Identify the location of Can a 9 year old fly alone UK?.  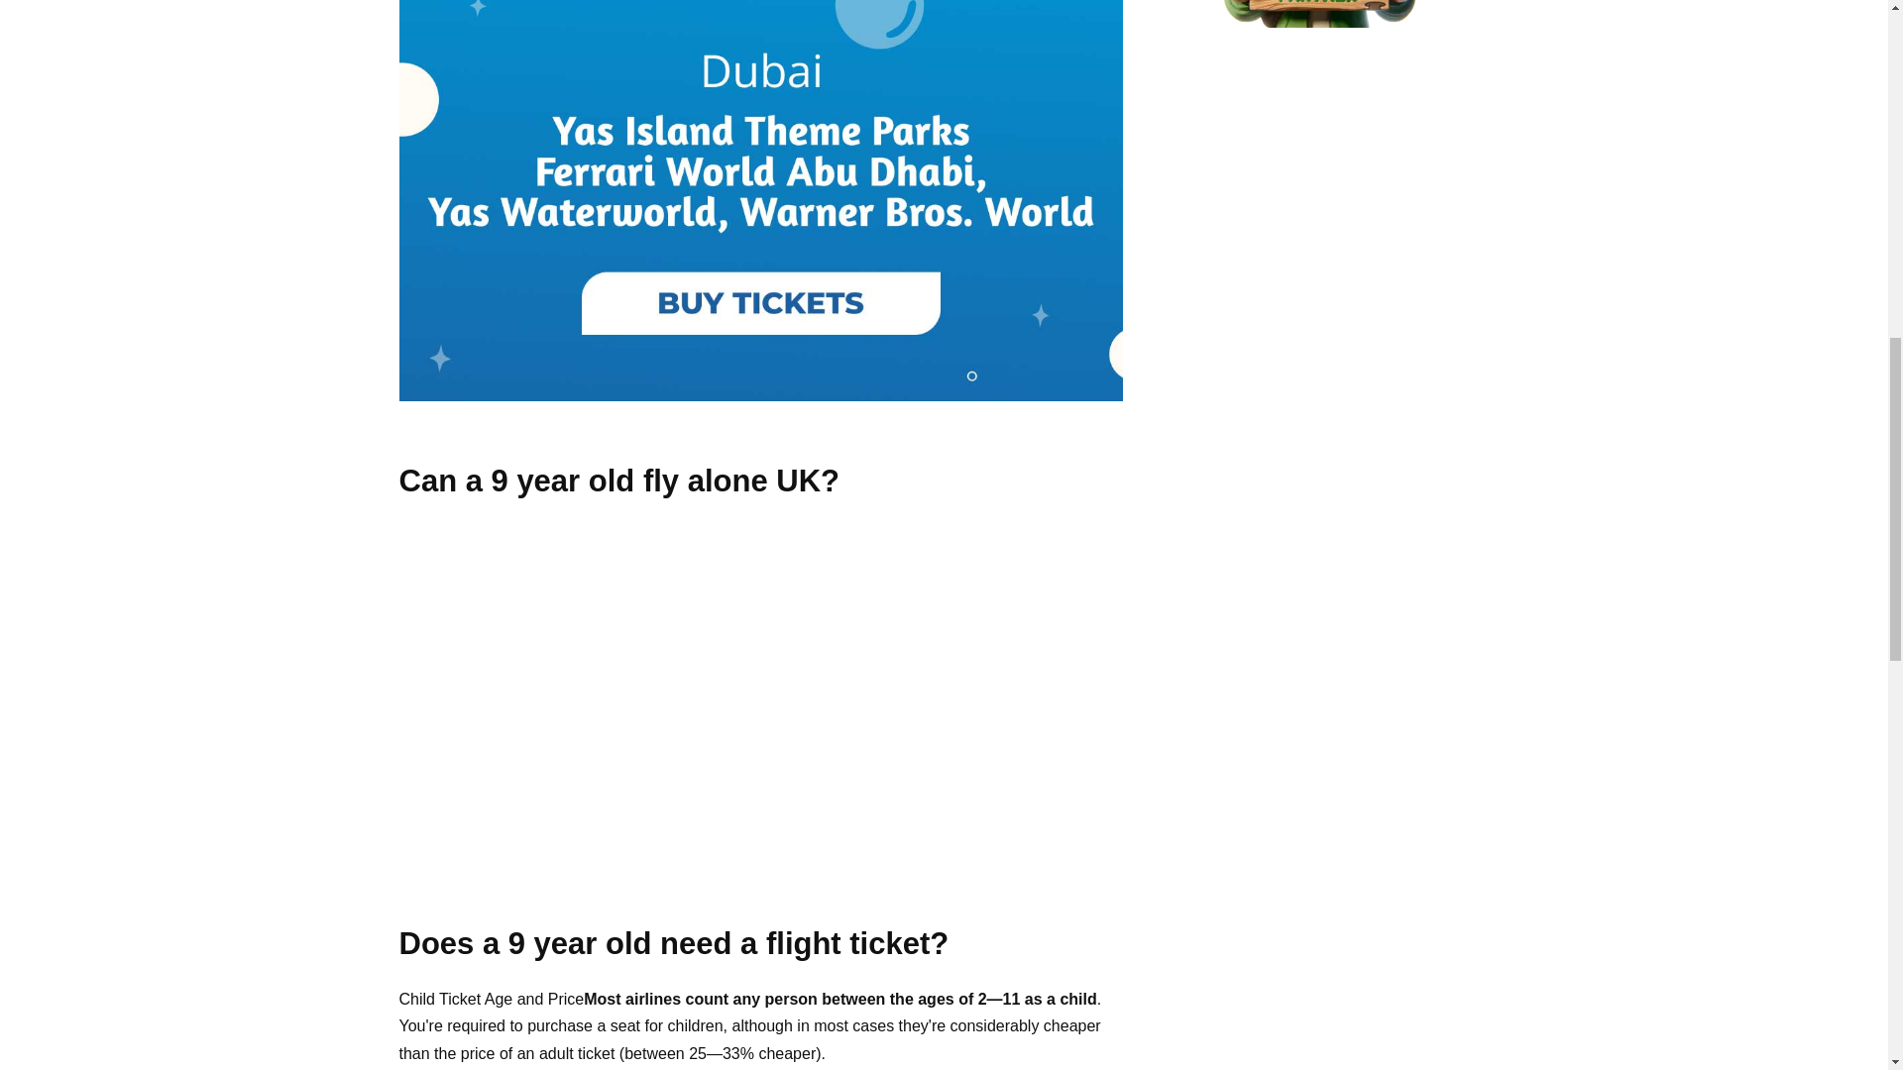
(696, 690).